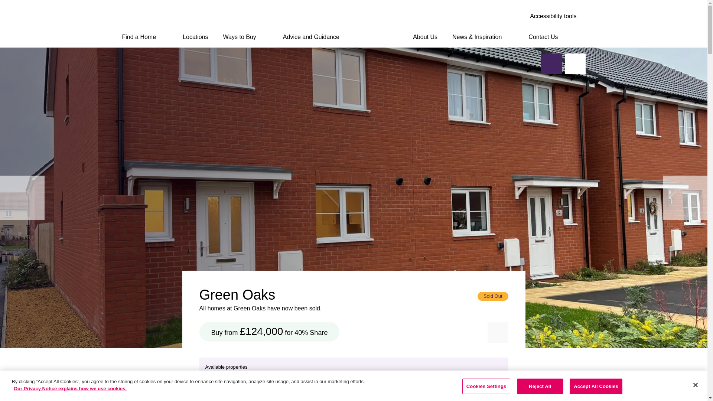  What do you see at coordinates (245, 37) in the screenshot?
I see `Ways to Buy` at bounding box center [245, 37].